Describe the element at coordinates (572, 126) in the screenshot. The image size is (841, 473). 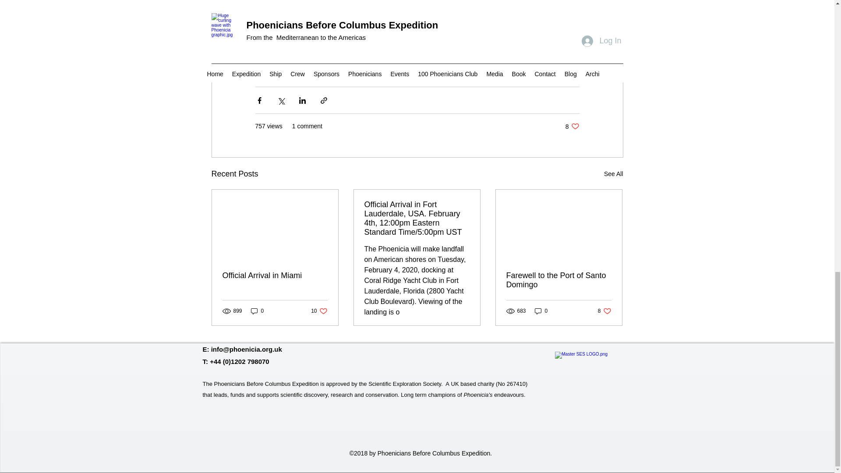
I see `See All` at that location.